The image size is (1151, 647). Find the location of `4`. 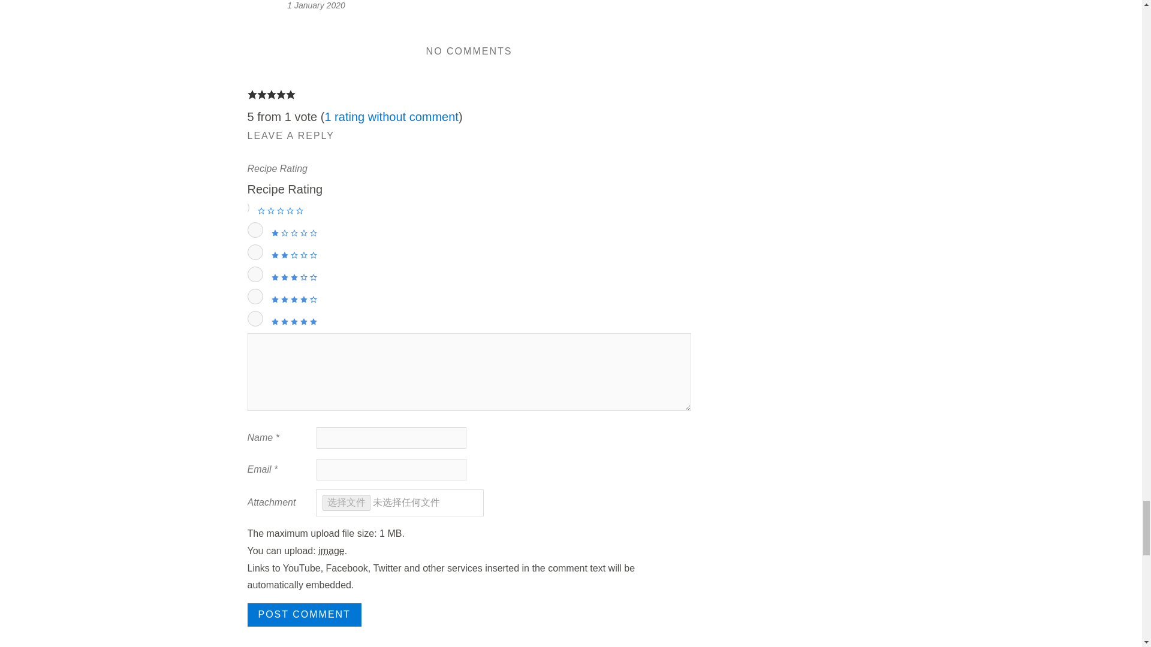

4 is located at coordinates (254, 296).